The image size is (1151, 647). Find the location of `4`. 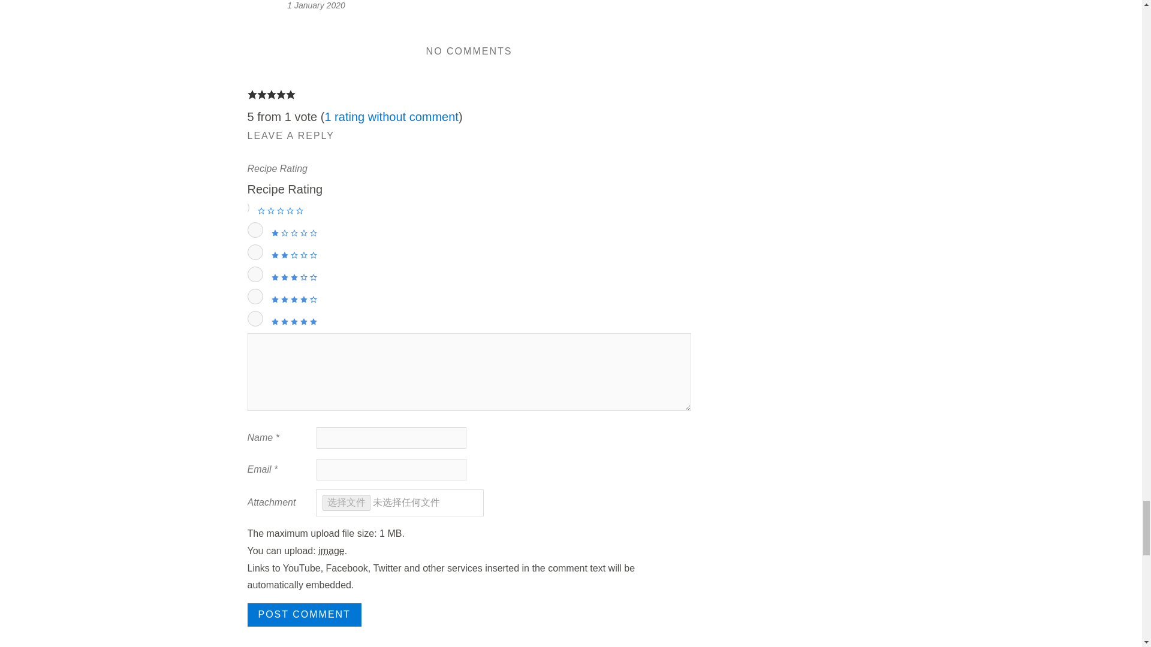

4 is located at coordinates (254, 296).